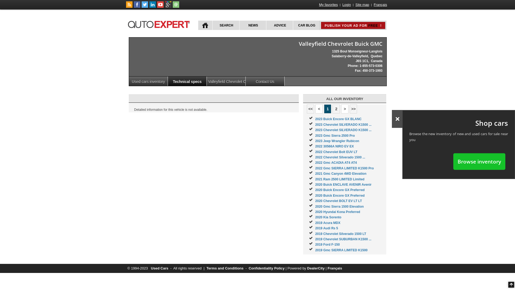  What do you see at coordinates (328, 223) in the screenshot?
I see `2019 Acura MDX` at bounding box center [328, 223].